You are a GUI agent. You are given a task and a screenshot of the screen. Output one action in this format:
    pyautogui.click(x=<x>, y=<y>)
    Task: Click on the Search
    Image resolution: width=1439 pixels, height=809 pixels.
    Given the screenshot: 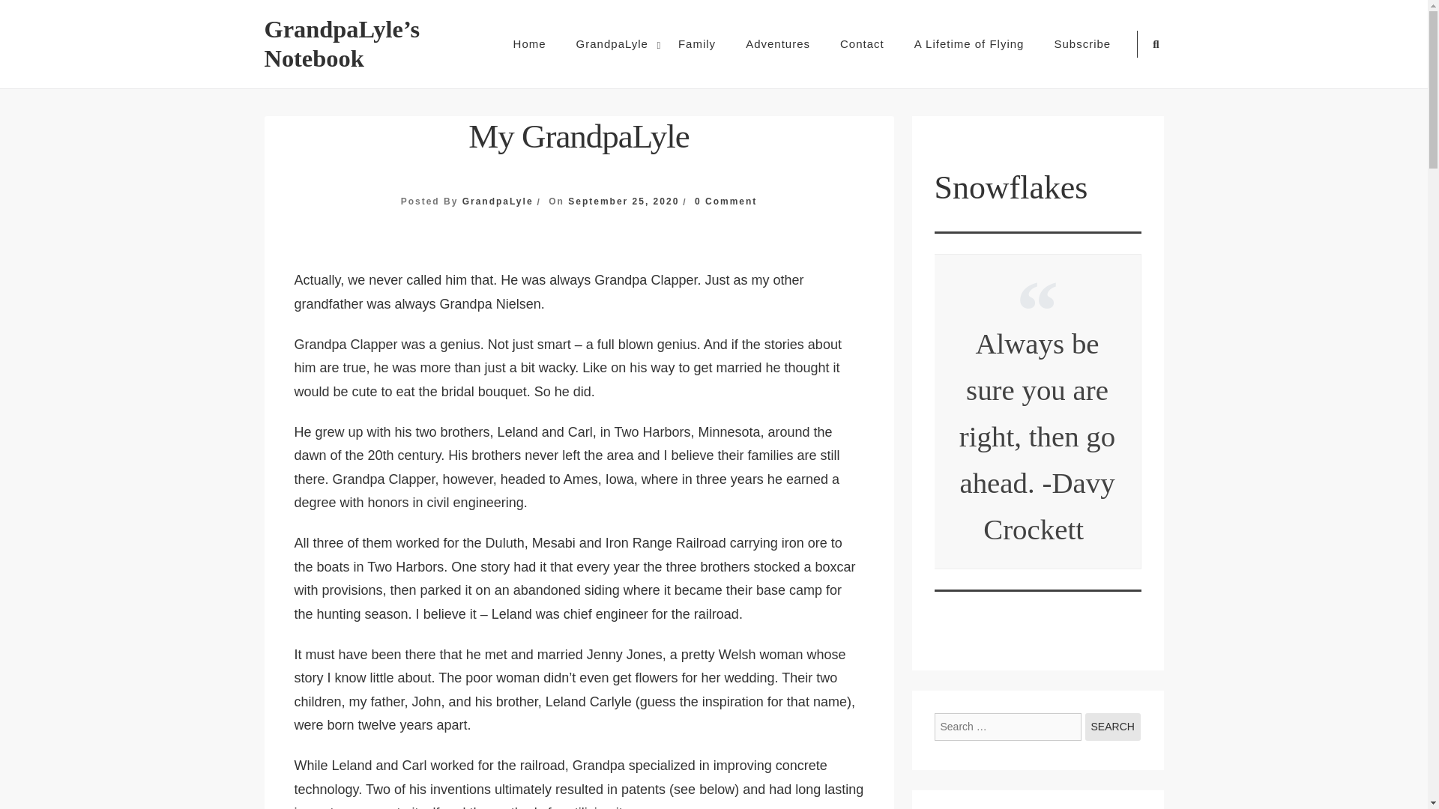 What is the action you would take?
    pyautogui.click(x=1112, y=727)
    